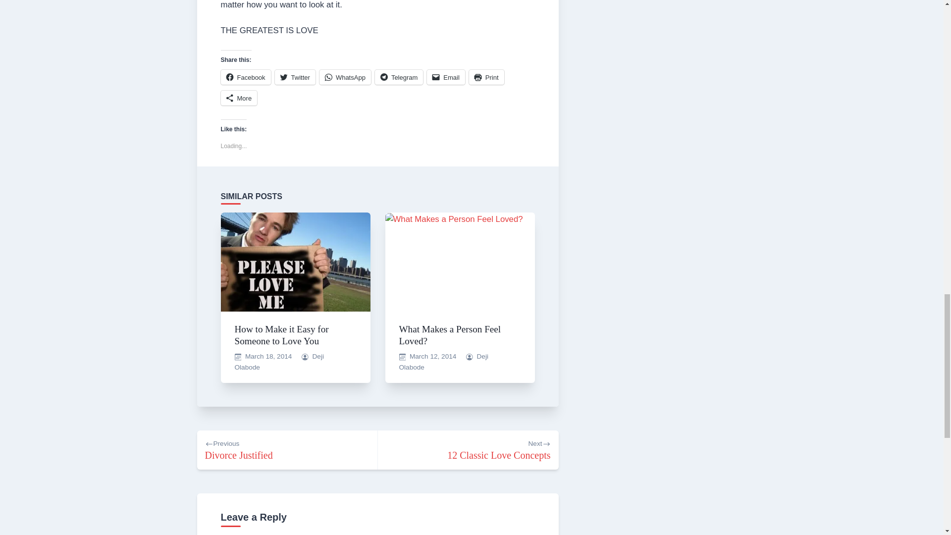 Image resolution: width=951 pixels, height=535 pixels. What do you see at coordinates (345, 77) in the screenshot?
I see `Click to share on WhatsApp` at bounding box center [345, 77].